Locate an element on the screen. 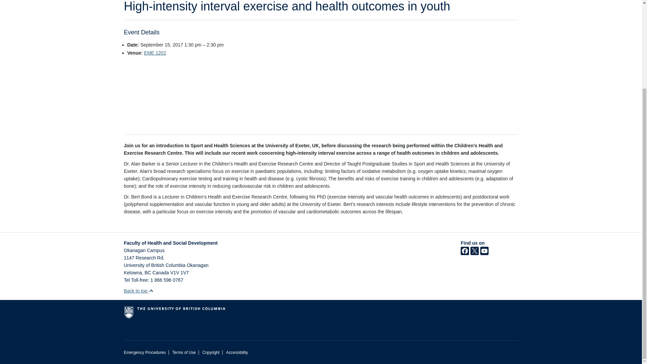 The image size is (647, 364). UBC Copyright is located at coordinates (211, 353).